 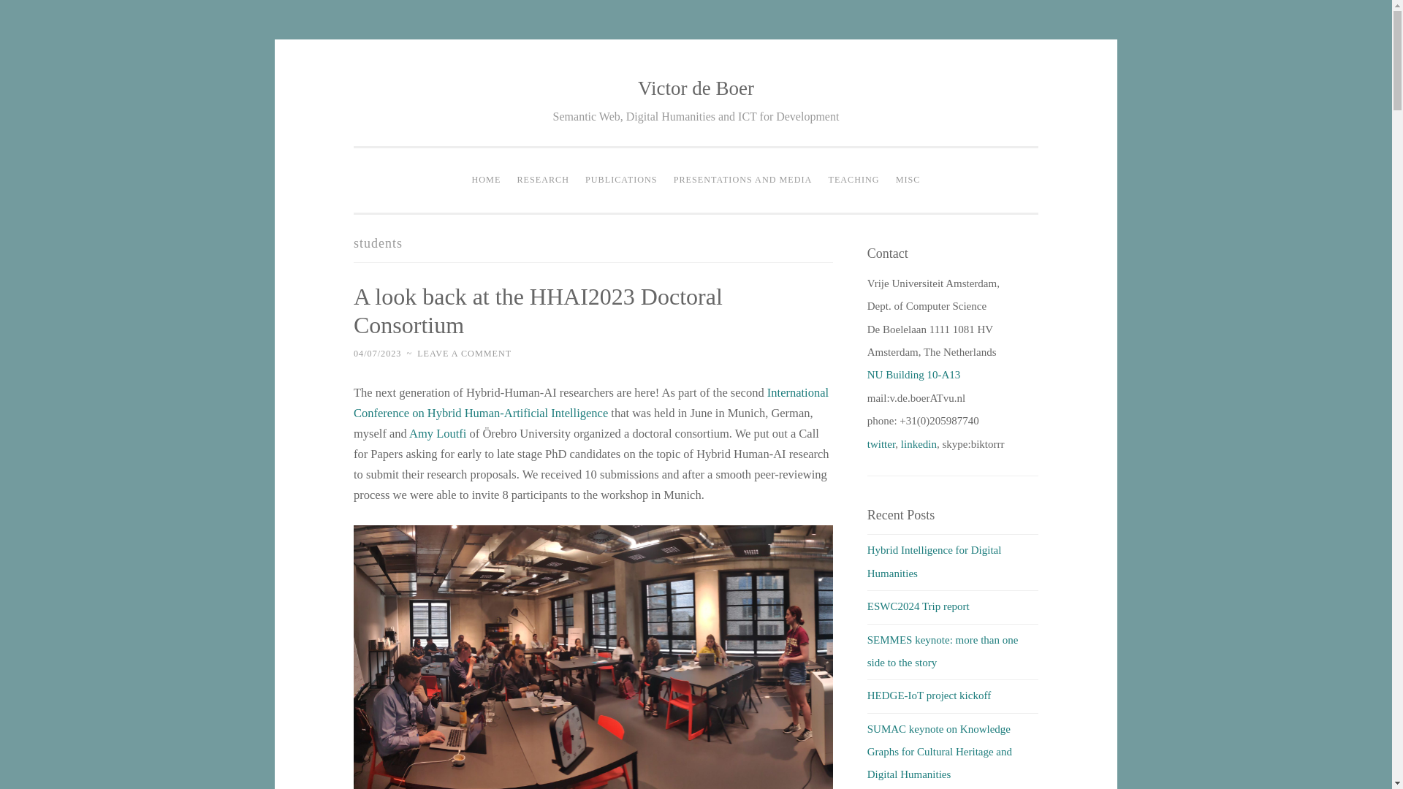 What do you see at coordinates (464, 354) in the screenshot?
I see `LEAVE A COMMENT` at bounding box center [464, 354].